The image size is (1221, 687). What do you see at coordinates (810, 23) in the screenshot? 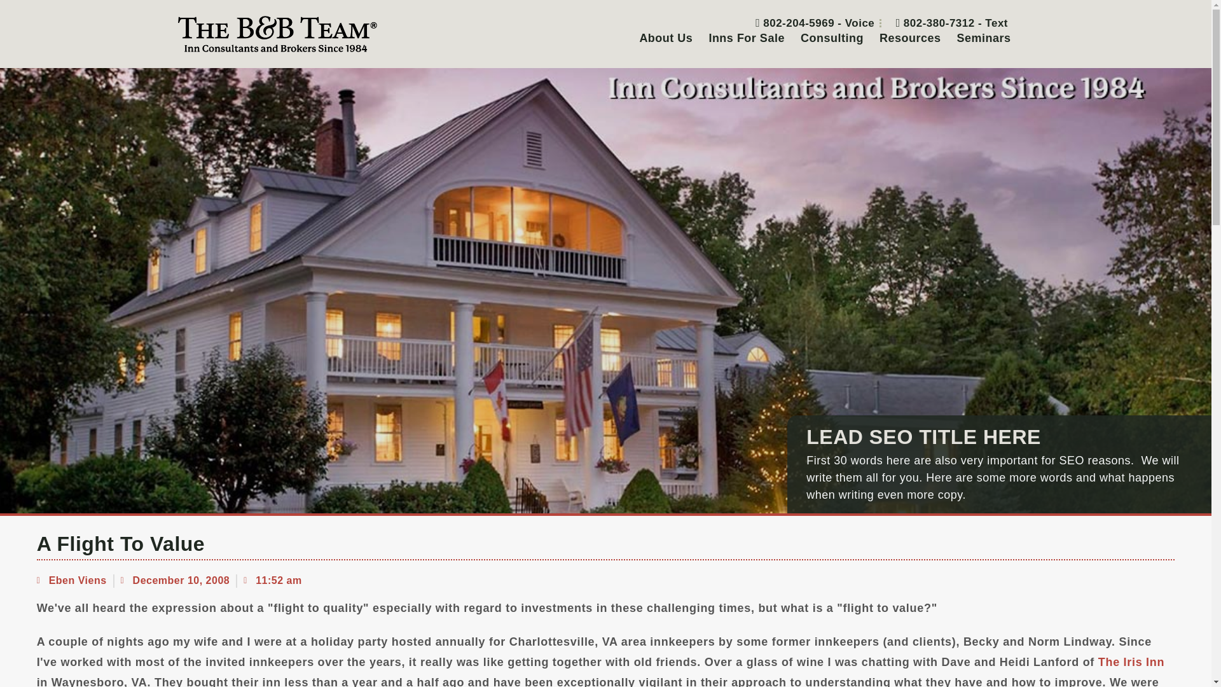
I see `802-204-5969 - Voice` at bounding box center [810, 23].